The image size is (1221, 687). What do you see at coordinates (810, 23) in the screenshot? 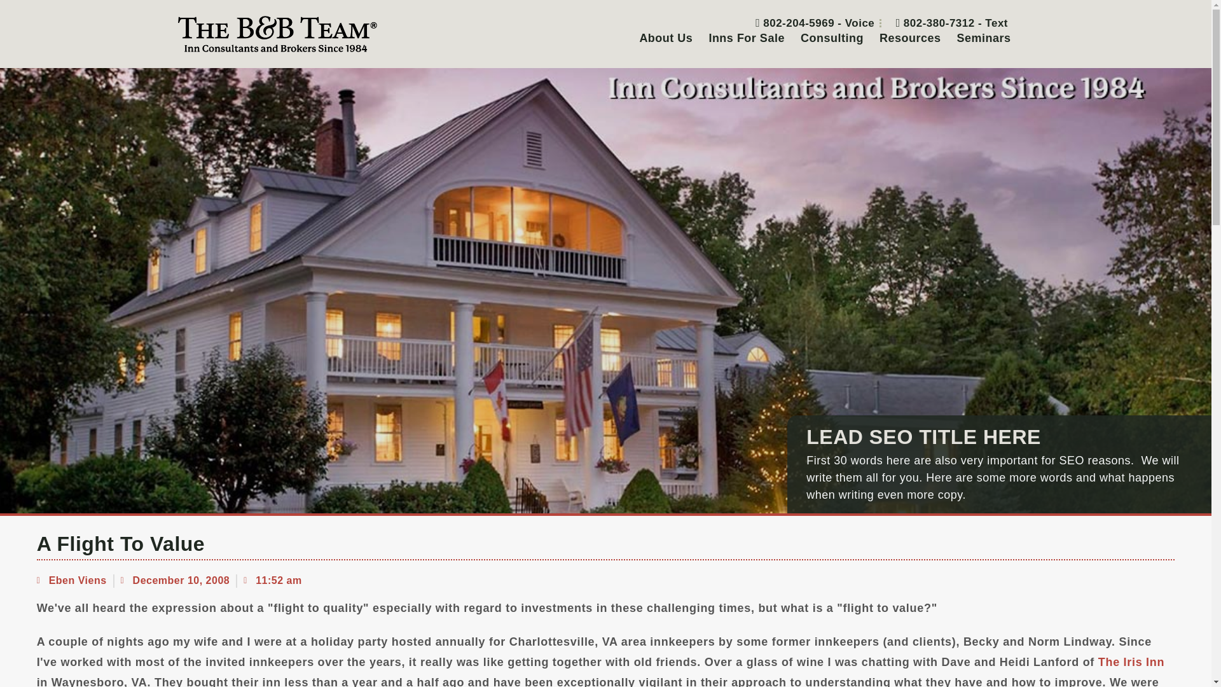
I see `802-204-5969 - Voice` at bounding box center [810, 23].